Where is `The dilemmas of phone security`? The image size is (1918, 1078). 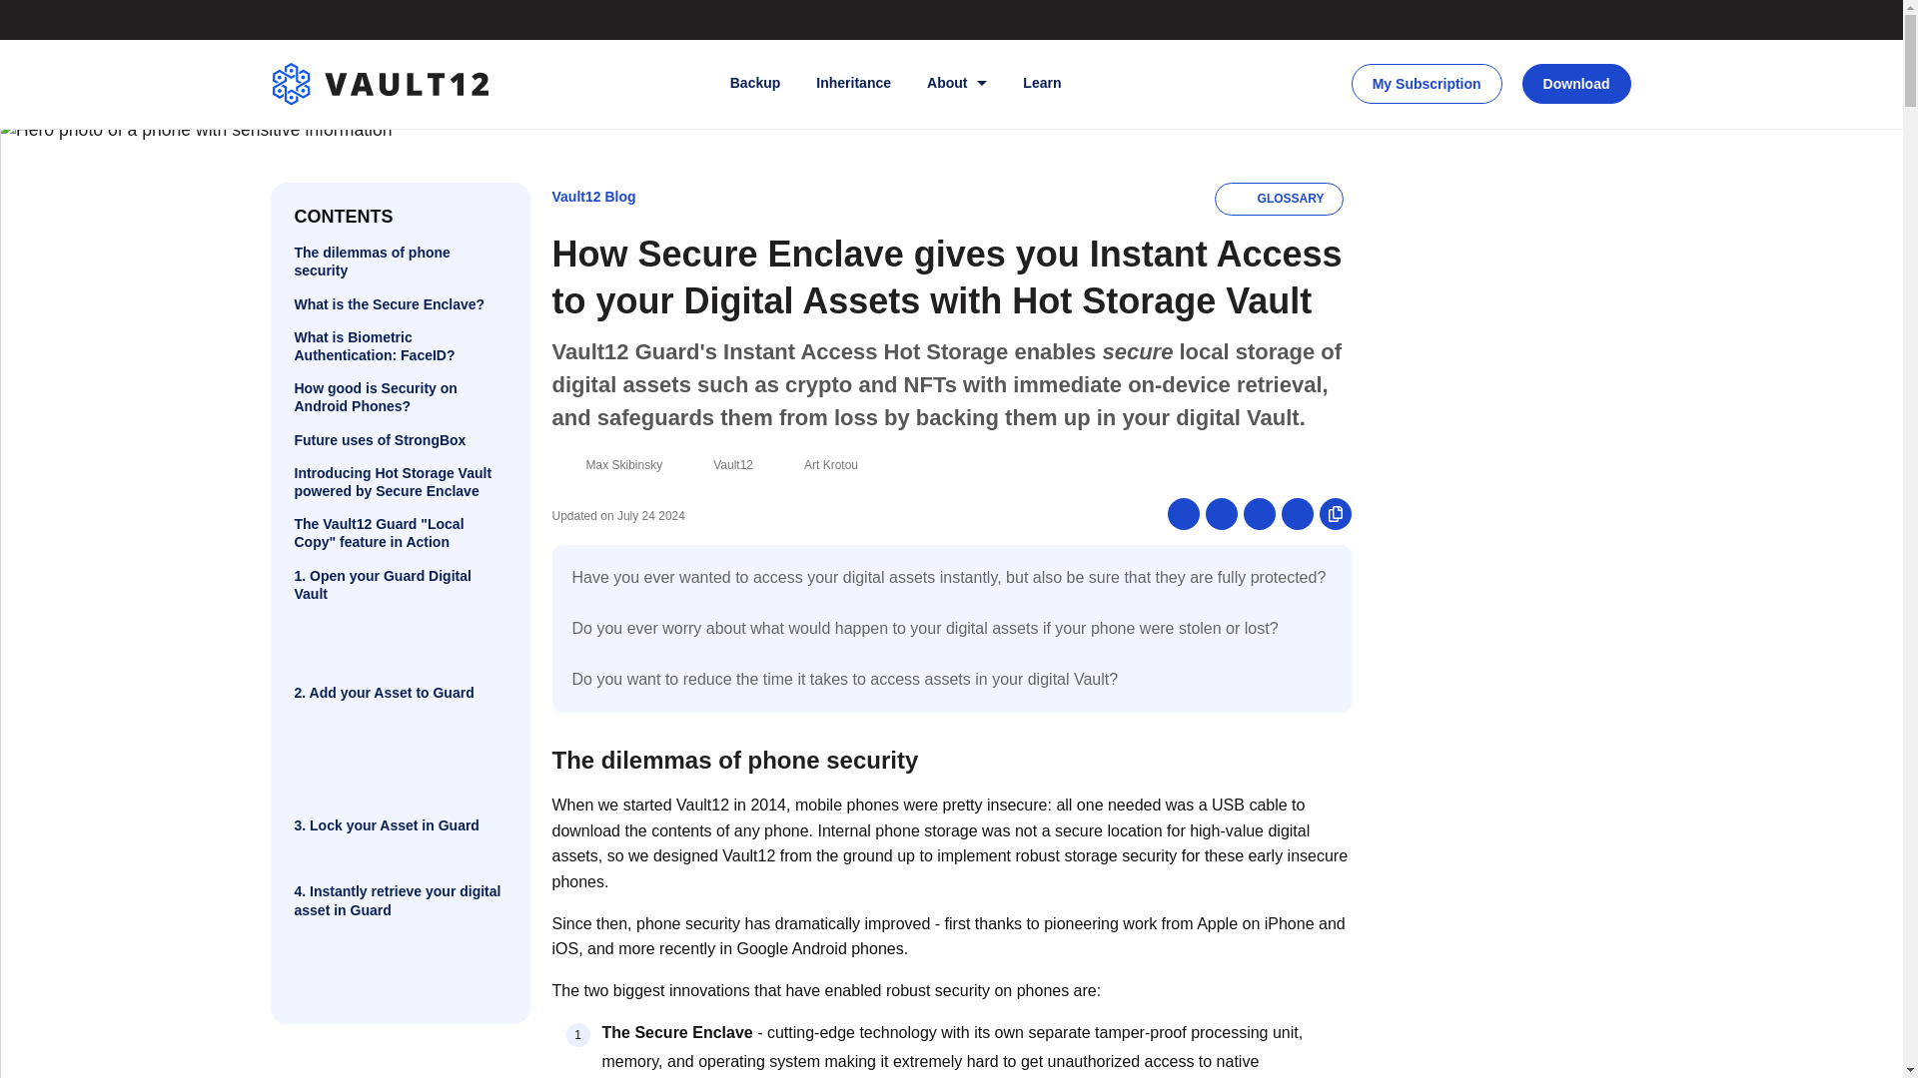 The dilemmas of phone security is located at coordinates (400, 262).